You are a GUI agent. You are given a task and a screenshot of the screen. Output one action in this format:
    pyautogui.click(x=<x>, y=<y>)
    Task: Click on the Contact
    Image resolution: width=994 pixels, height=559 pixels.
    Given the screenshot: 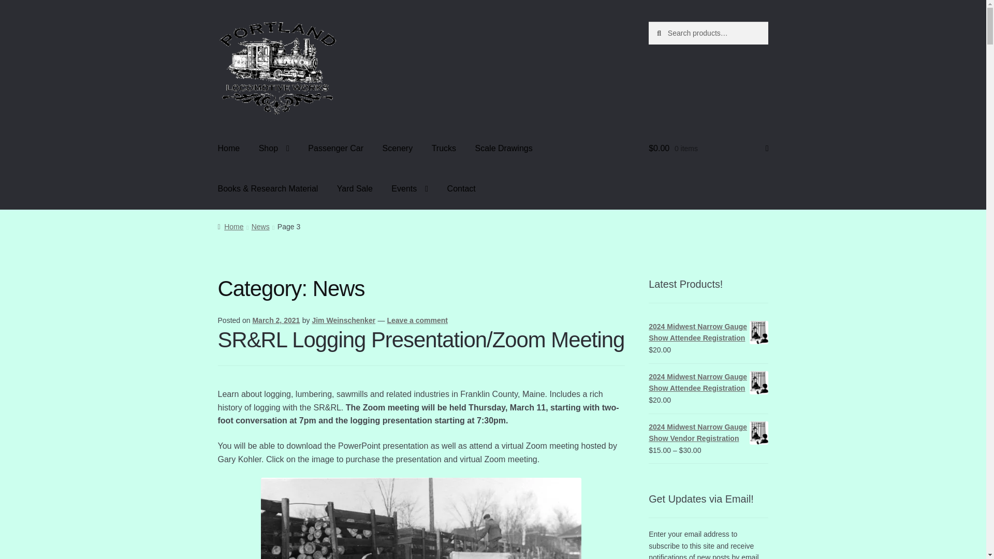 What is the action you would take?
    pyautogui.click(x=462, y=188)
    